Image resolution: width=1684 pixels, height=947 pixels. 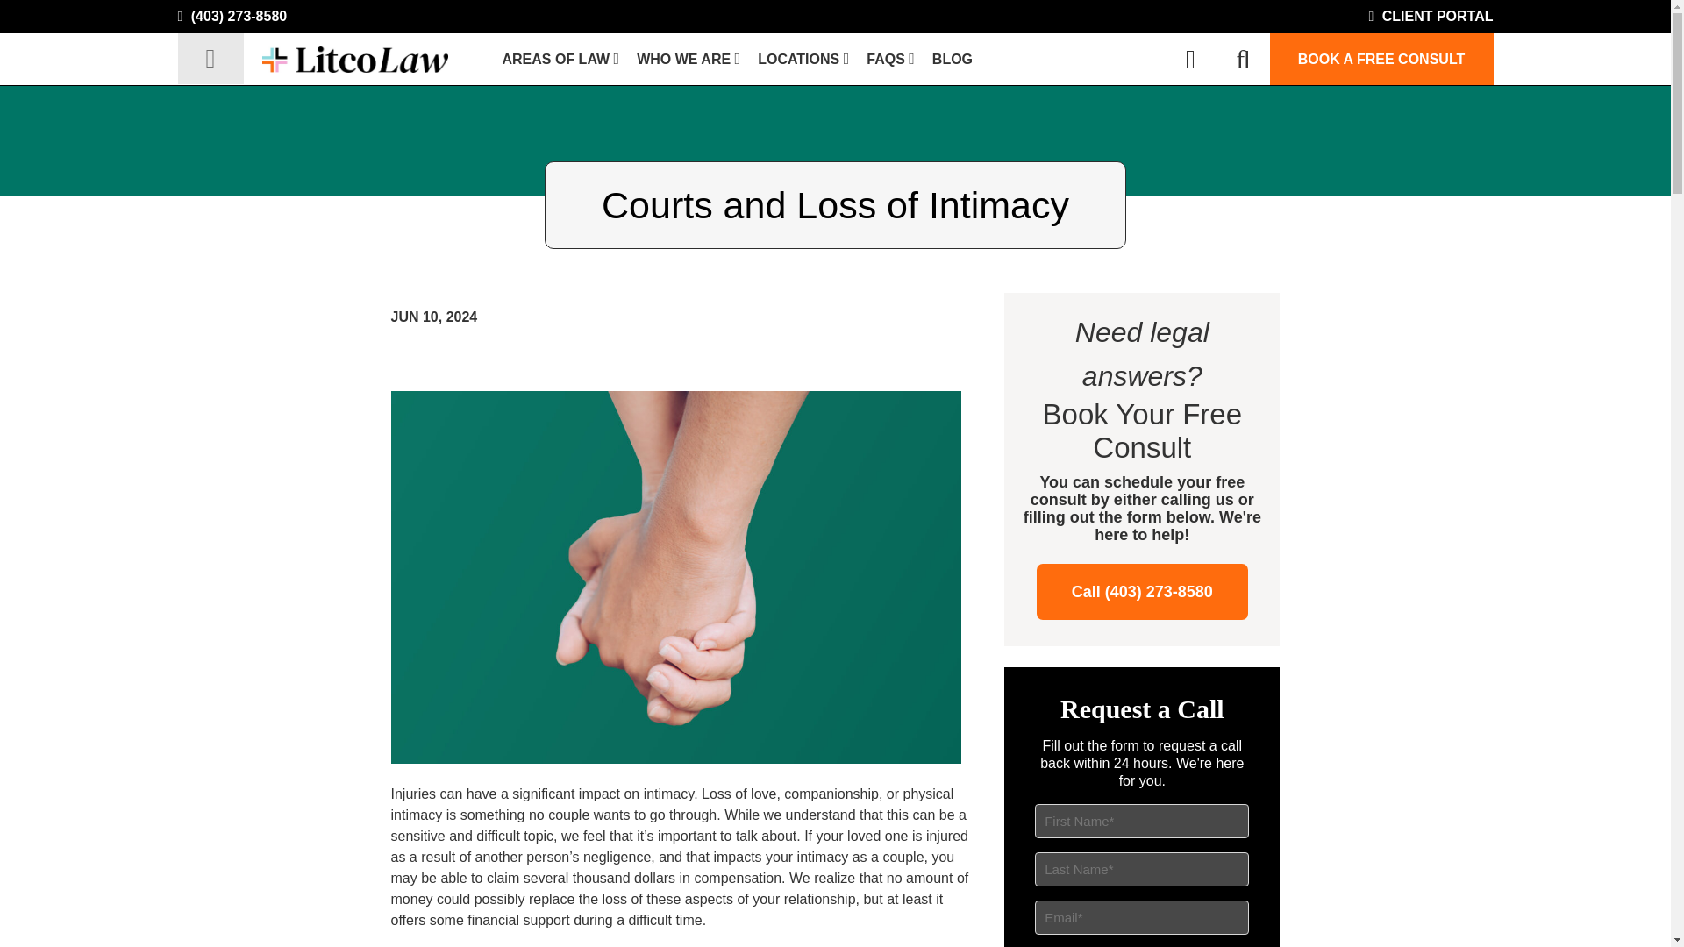 I want to click on CLIENT PORTAL, so click(x=1430, y=16).